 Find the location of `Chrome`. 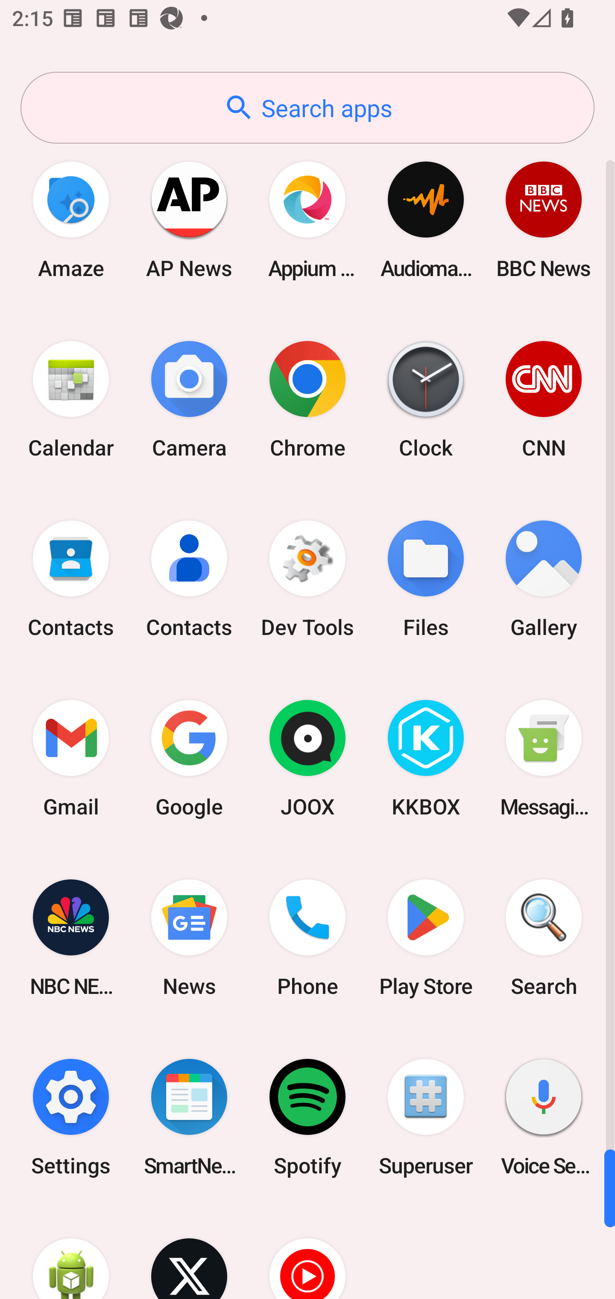

Chrome is located at coordinates (307, 399).